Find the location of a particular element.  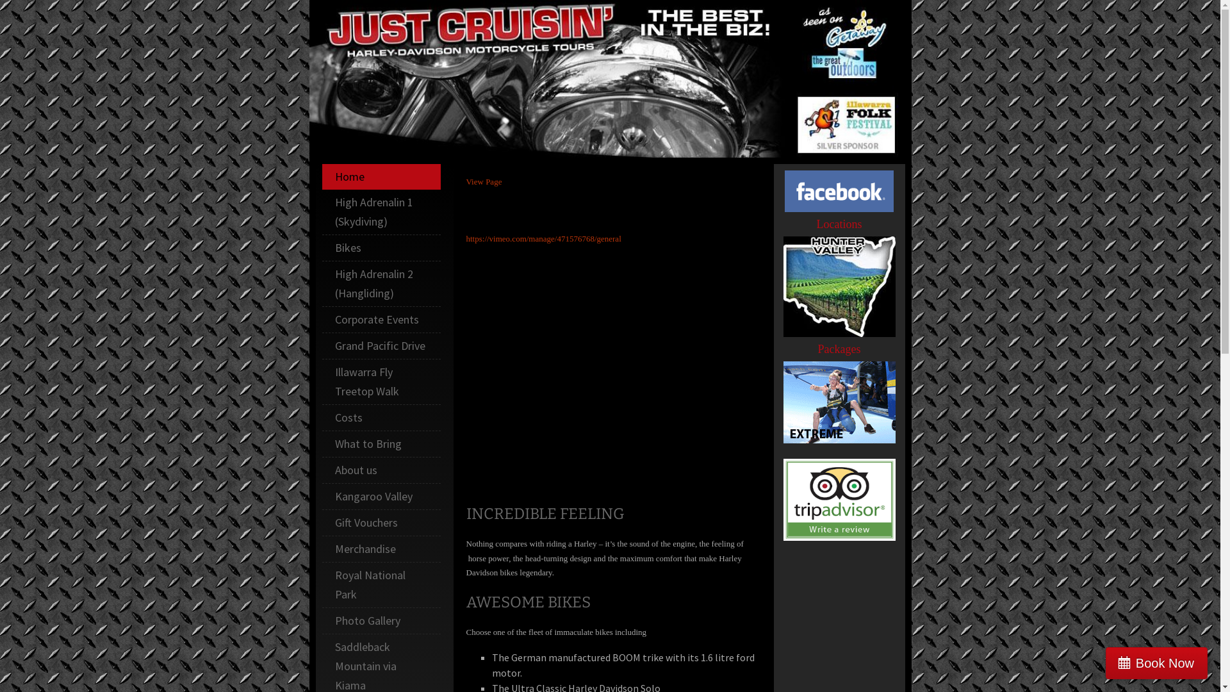

Just Cruisin Motorcycle tours is located at coordinates (614, 378).